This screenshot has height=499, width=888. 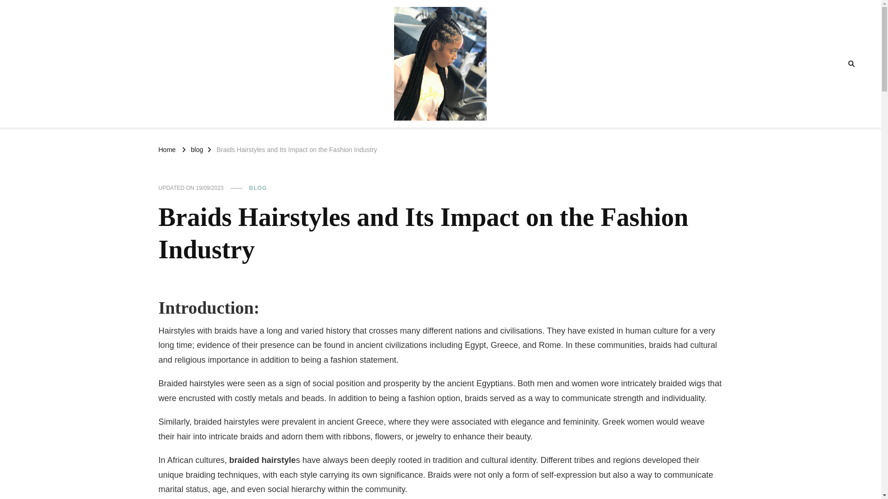 I want to click on BLOG, so click(x=258, y=188).